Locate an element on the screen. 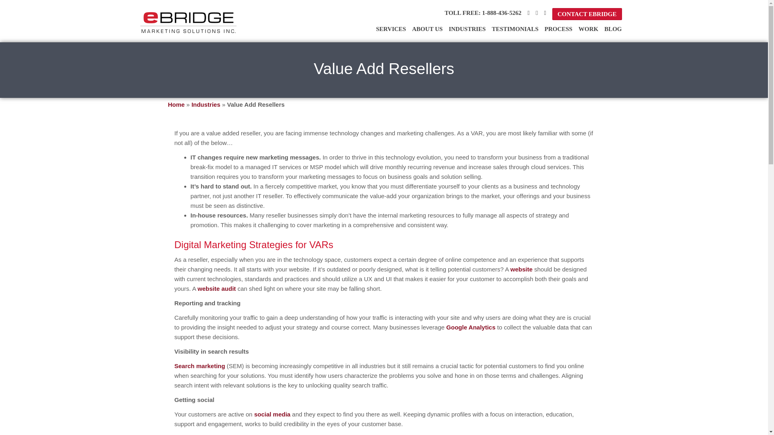  BLOG is located at coordinates (613, 29).